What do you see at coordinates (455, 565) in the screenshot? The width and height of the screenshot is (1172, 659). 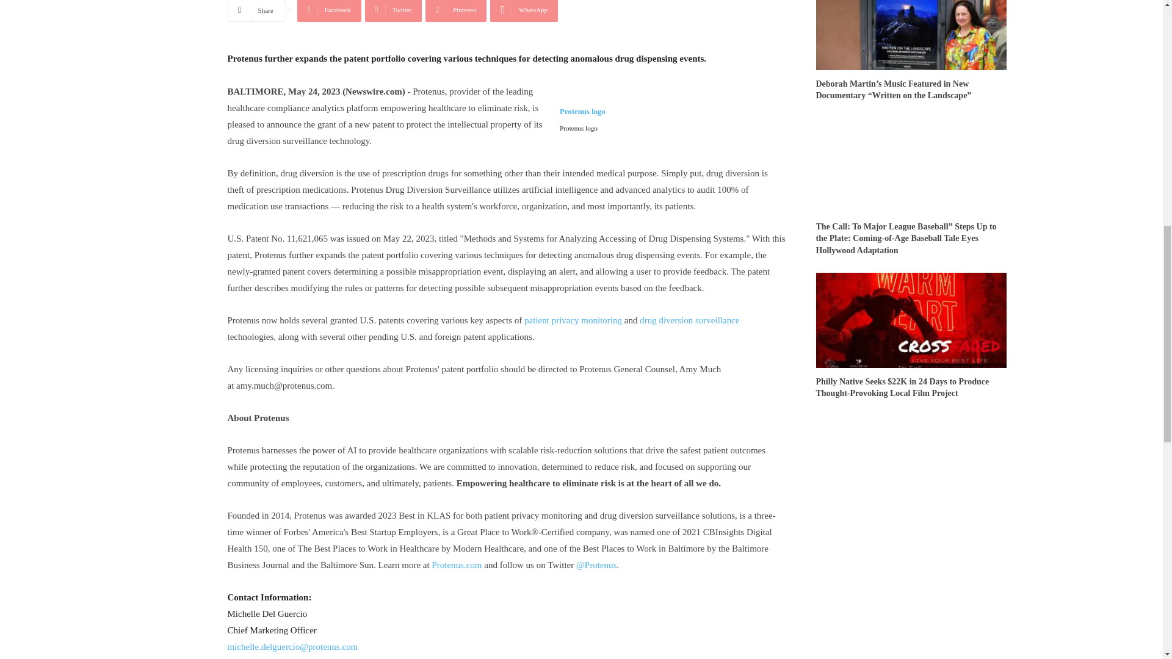 I see `Protenus.com` at bounding box center [455, 565].